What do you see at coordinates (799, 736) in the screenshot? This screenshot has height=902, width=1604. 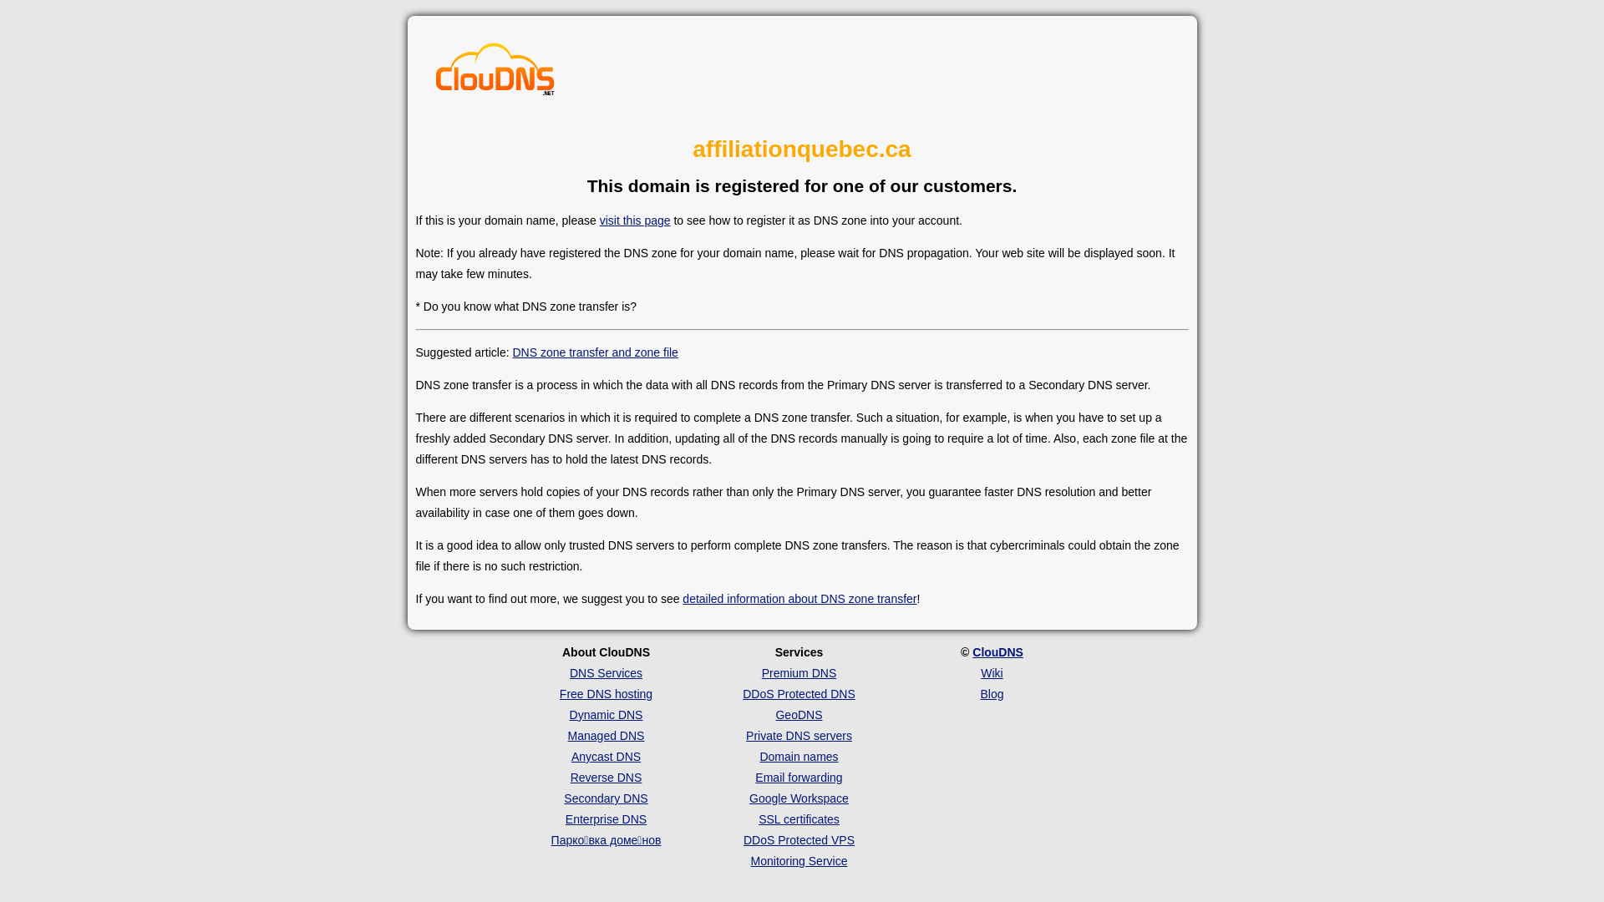 I see `Private DNS servers` at bounding box center [799, 736].